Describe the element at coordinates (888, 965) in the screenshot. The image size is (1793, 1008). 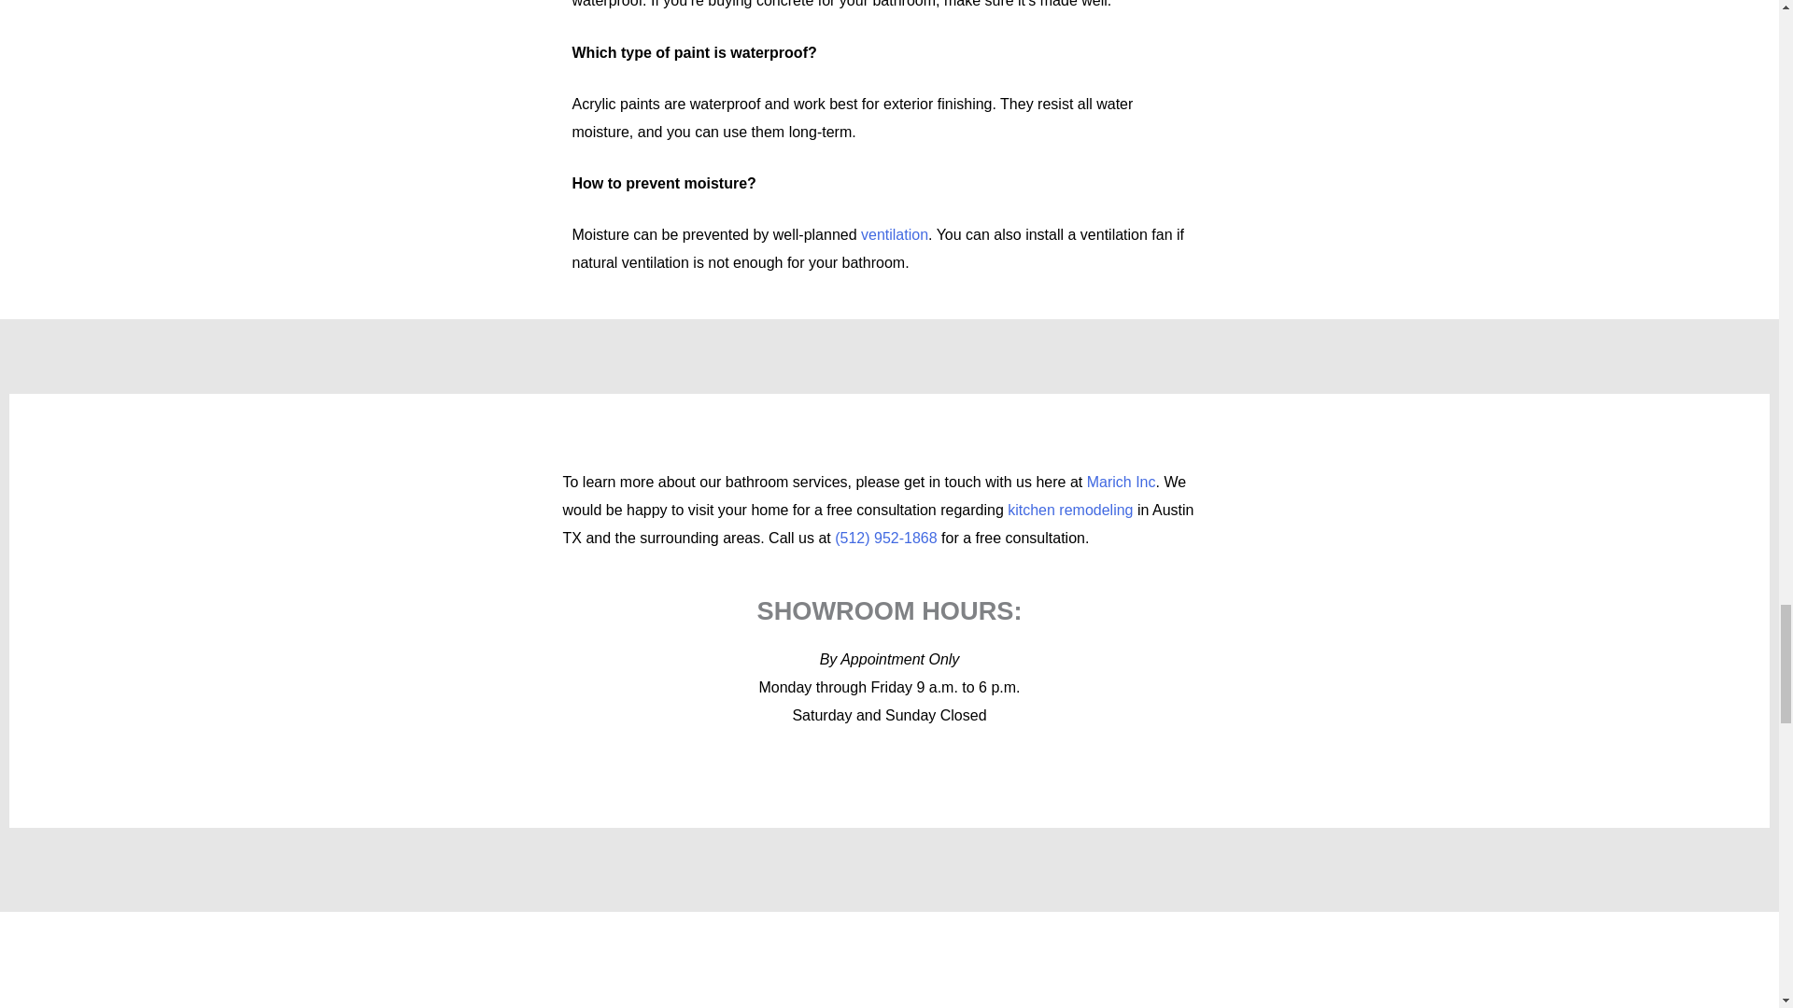
I see `Bathroom Walls 13` at that location.